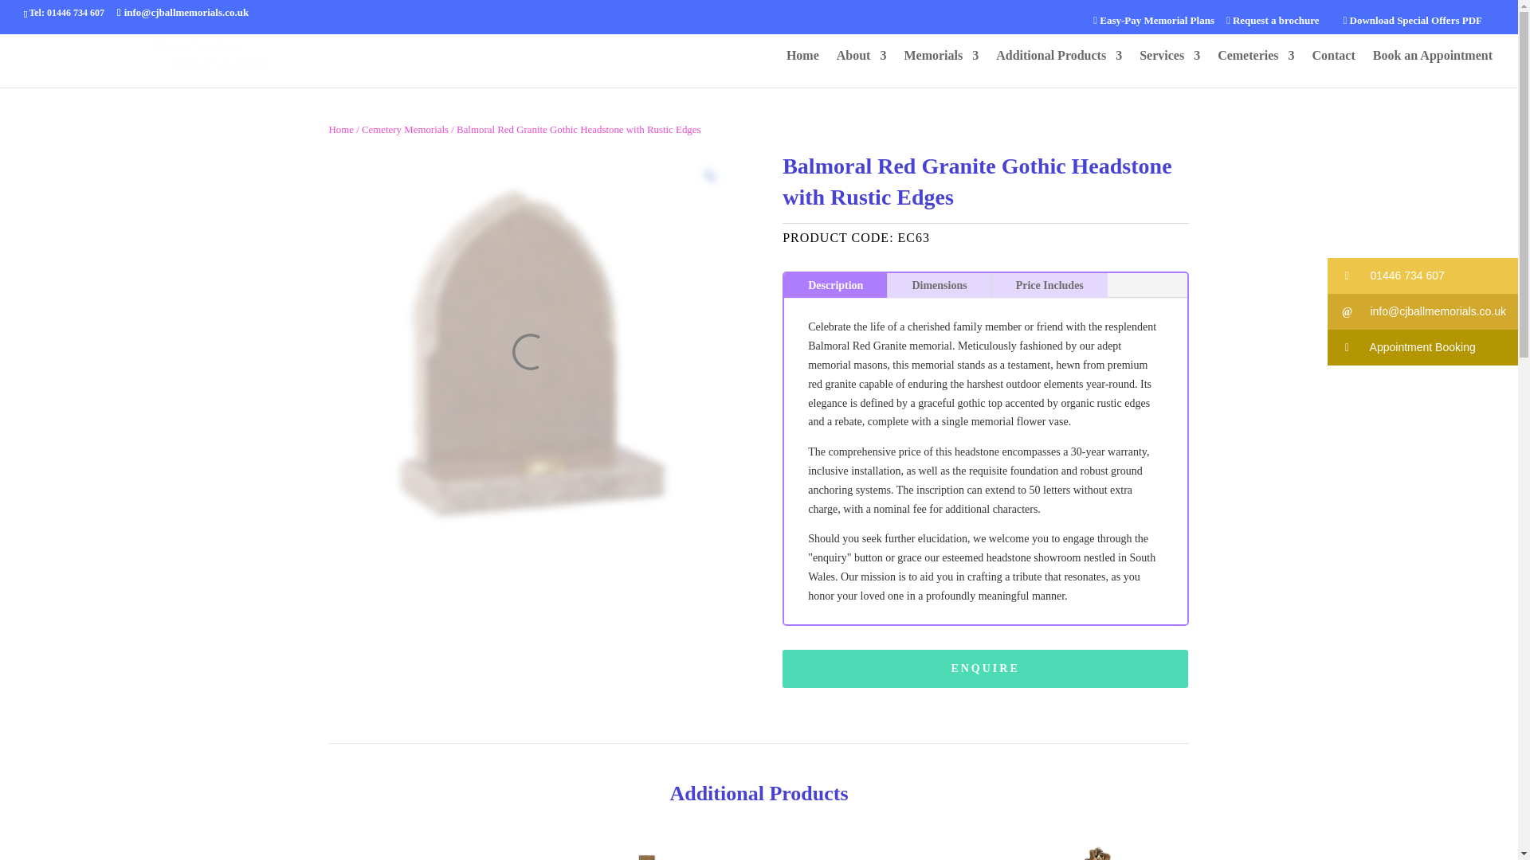 The image size is (1530, 860). I want to click on Biondan Bronze Flowers Ornament 1881, so click(1093, 847).